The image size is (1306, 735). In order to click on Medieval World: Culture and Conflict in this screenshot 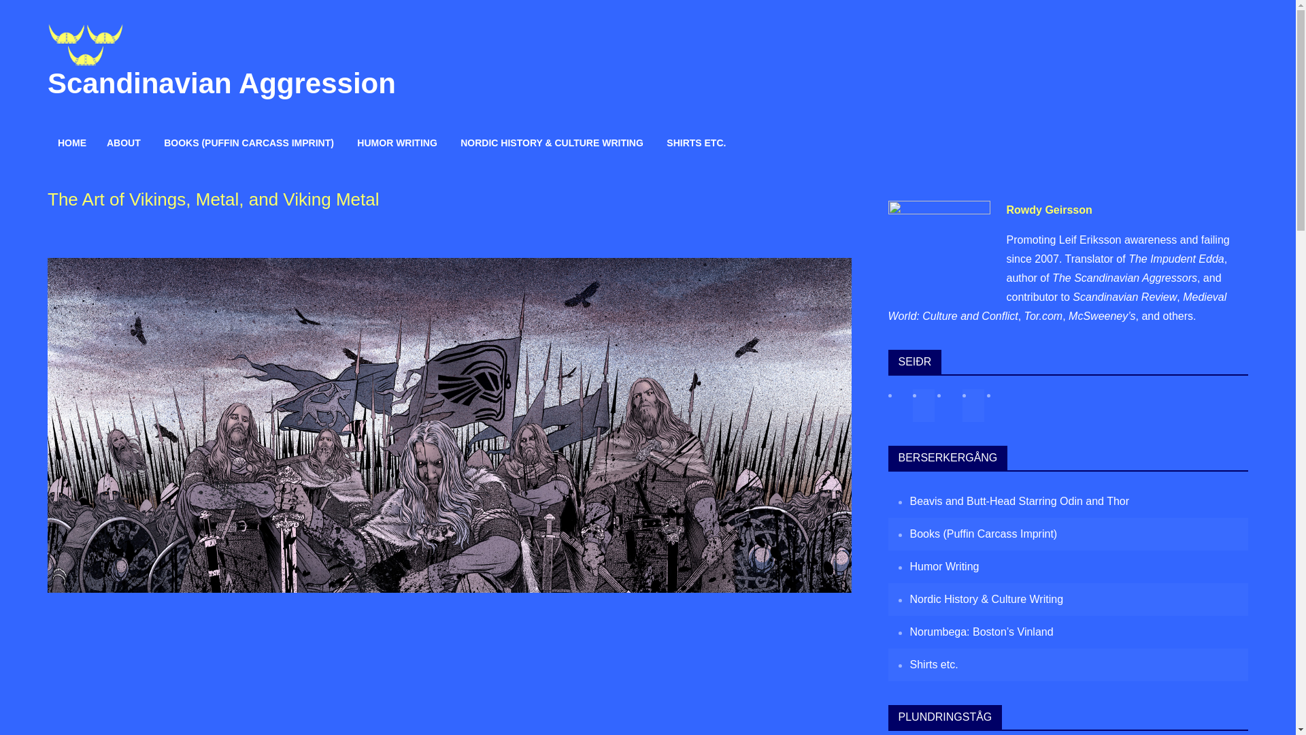, I will do `click(1057, 306)`.